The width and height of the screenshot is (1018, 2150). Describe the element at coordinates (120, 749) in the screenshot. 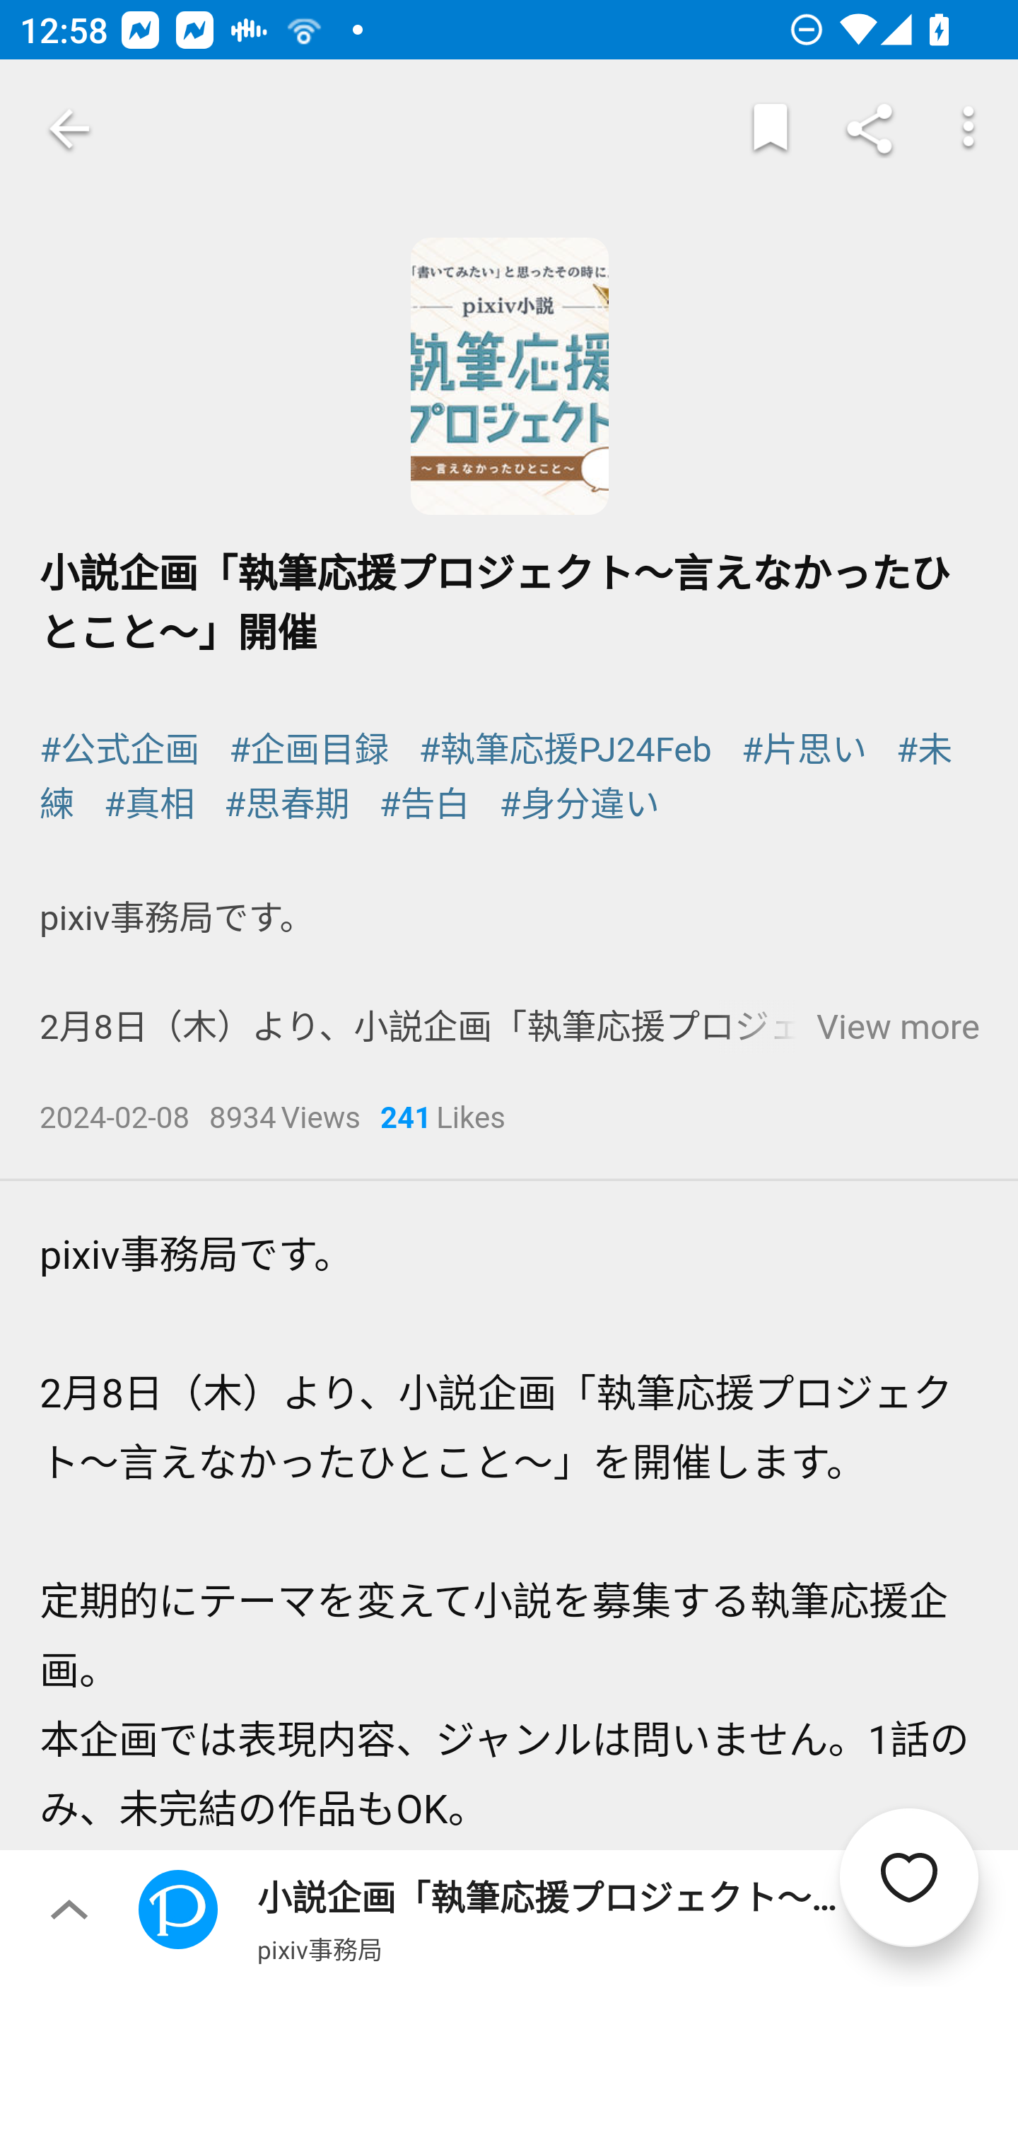

I see `#公式企画` at that location.